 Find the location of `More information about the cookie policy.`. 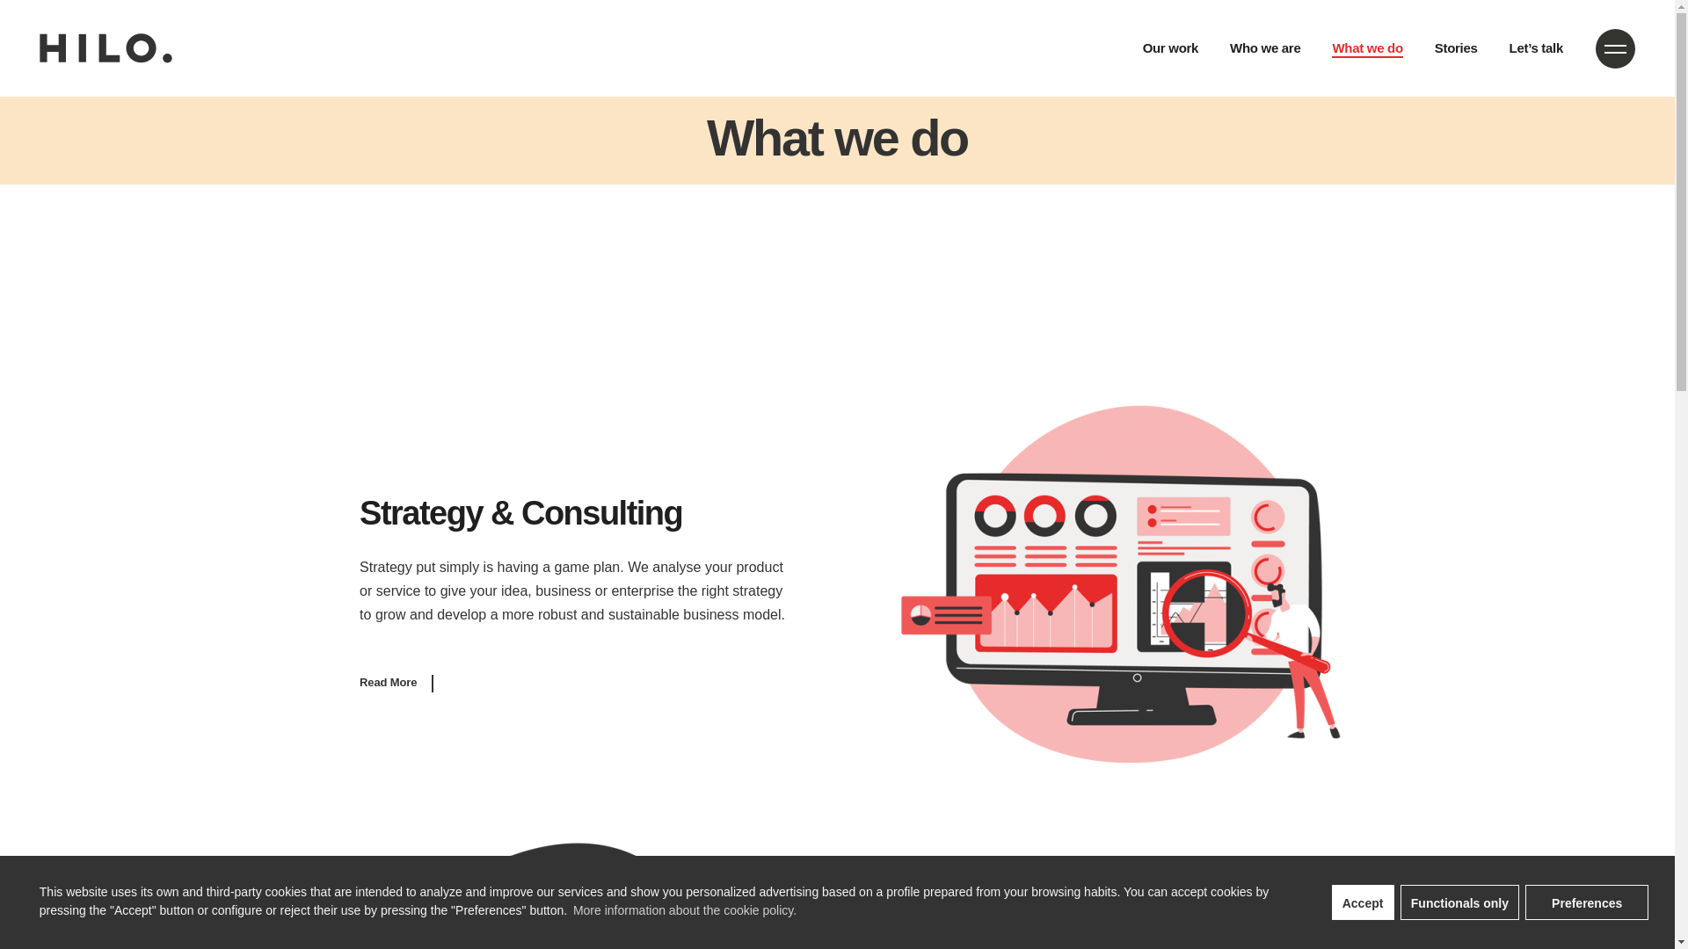

More information about the cookie policy. is located at coordinates (683, 909).